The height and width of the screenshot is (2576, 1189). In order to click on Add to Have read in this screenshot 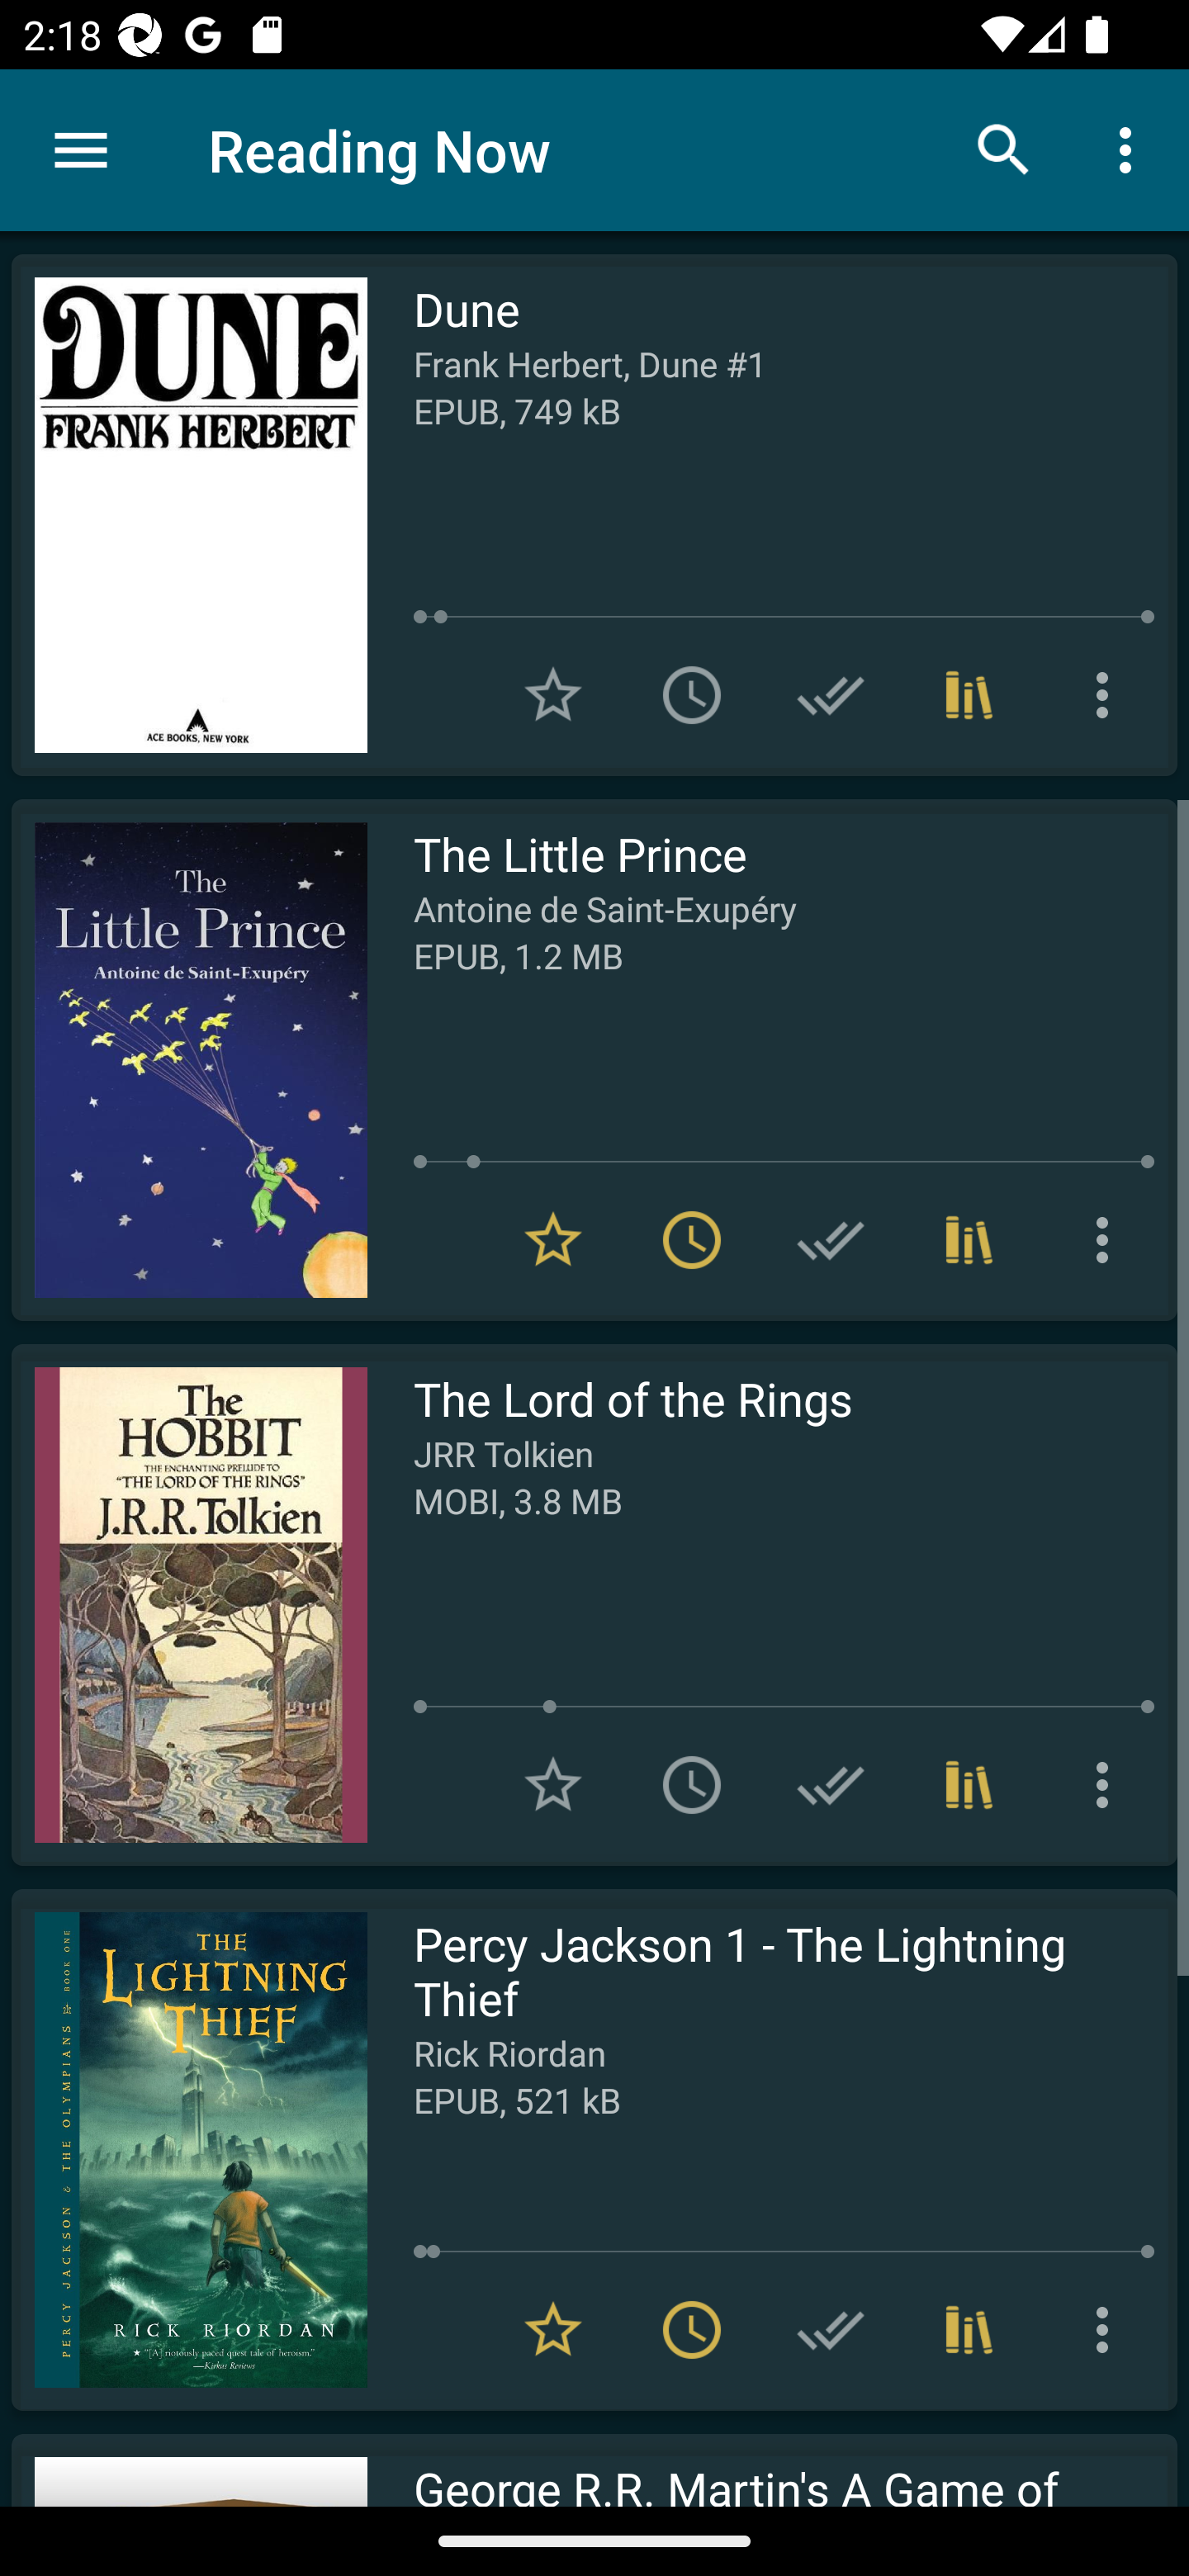, I will do `click(831, 2330)`.